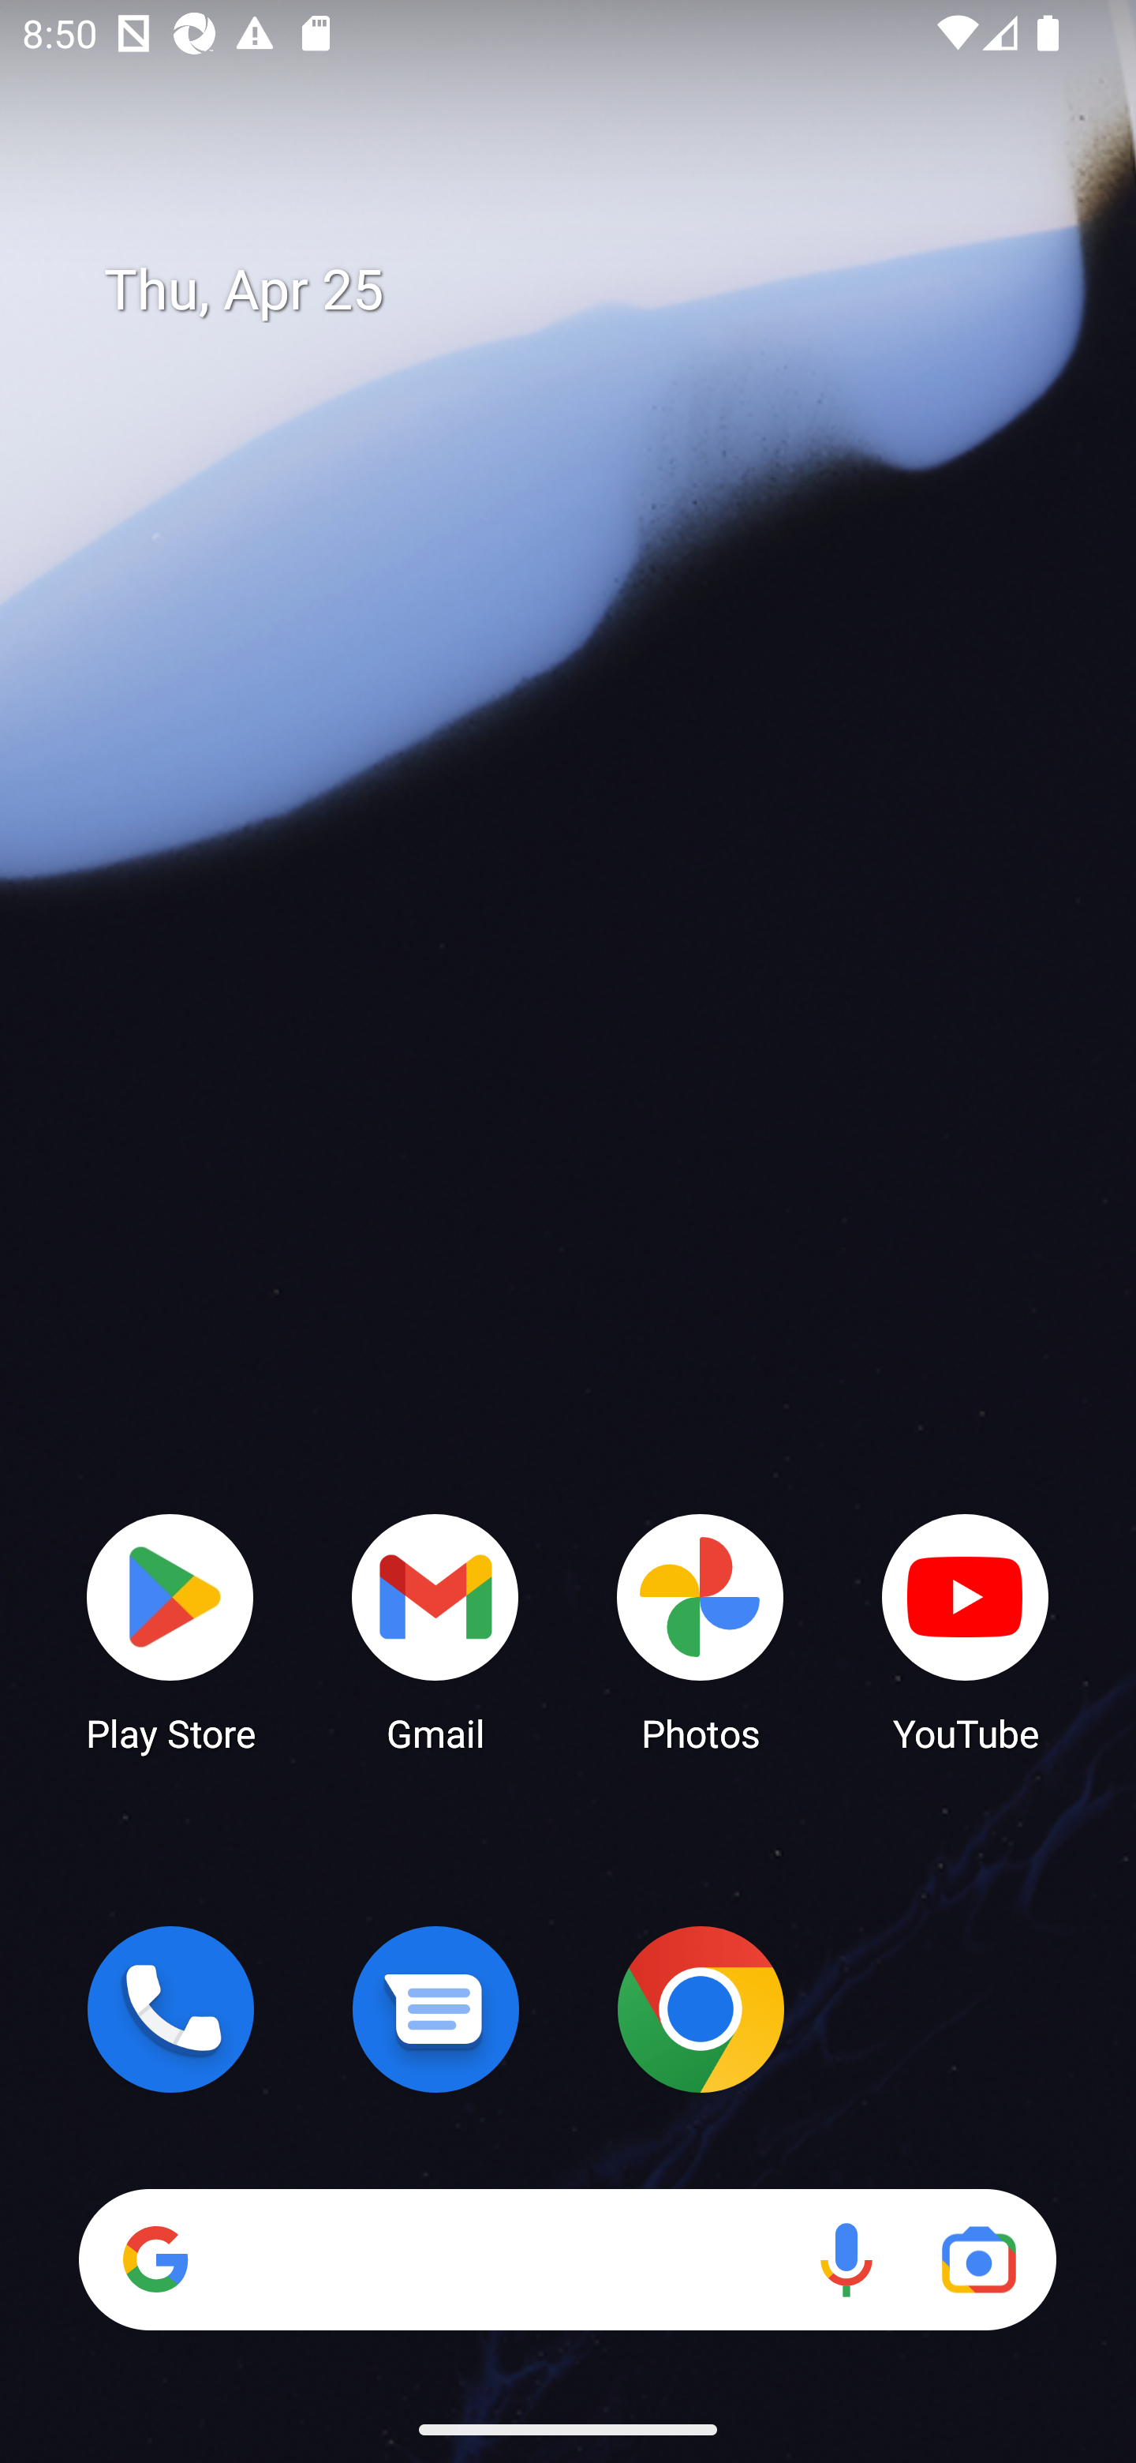 This screenshot has height=2463, width=1136. I want to click on Phone, so click(170, 2009).